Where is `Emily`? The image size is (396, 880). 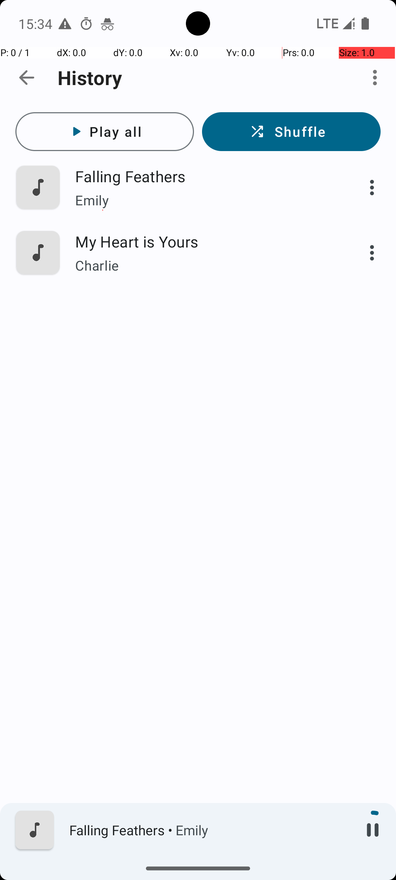 Emily is located at coordinates (204, 200).